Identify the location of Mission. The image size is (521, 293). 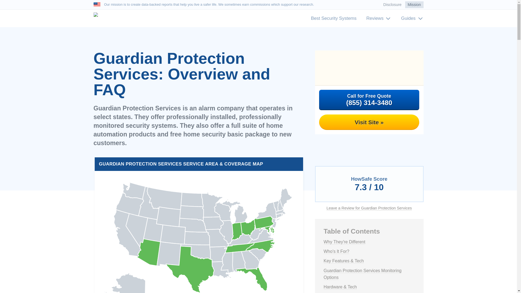
(414, 5).